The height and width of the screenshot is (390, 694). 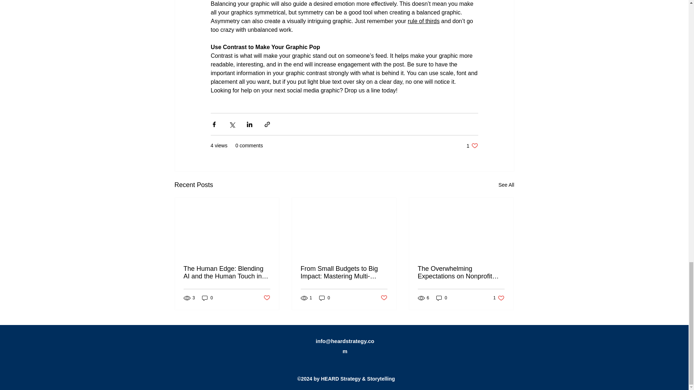 What do you see at coordinates (266, 298) in the screenshot?
I see `Post not marked as liked` at bounding box center [266, 298].